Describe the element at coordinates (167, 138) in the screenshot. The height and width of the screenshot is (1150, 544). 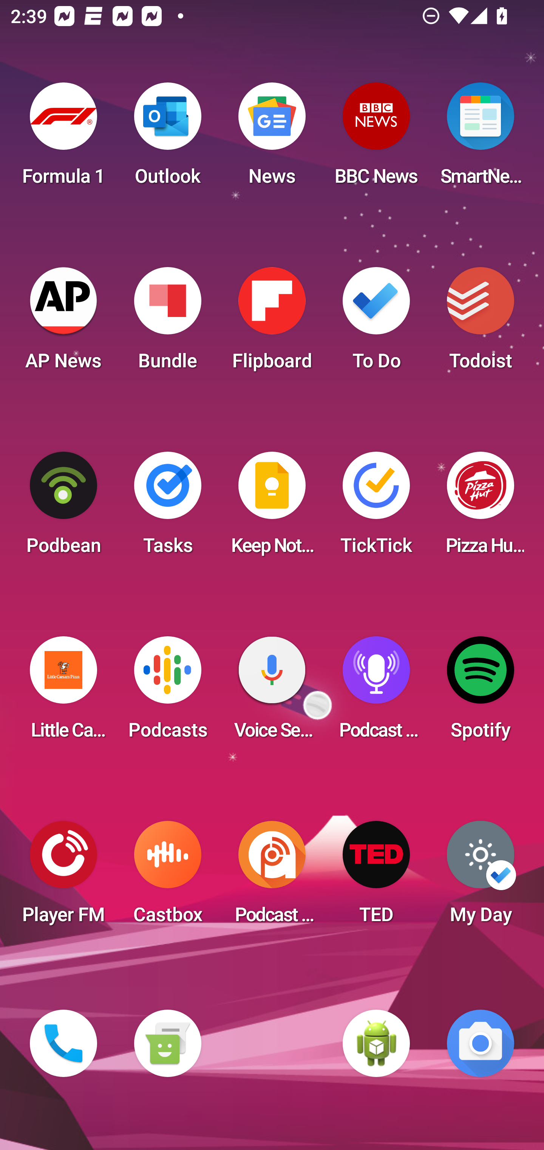
I see `Outlook` at that location.